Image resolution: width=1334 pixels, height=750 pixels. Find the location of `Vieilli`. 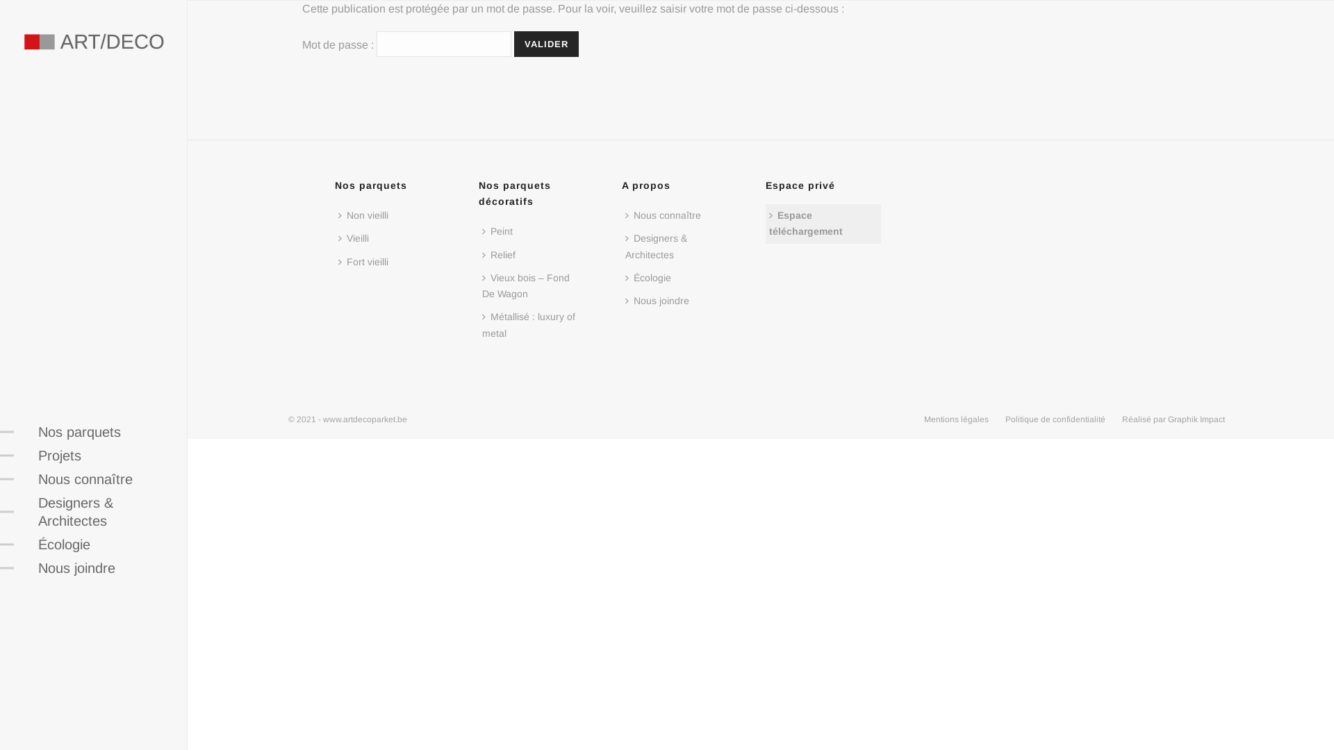

Vieilli is located at coordinates (357, 239).